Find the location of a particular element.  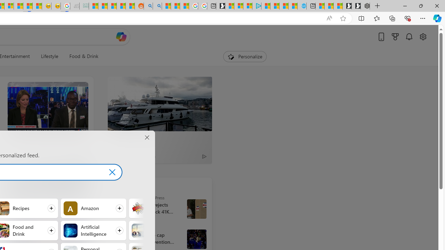

Ad Choice is located at coordinates (204, 156).